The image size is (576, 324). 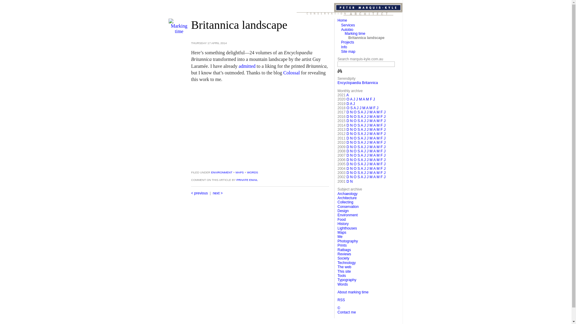 I want to click on Marking time, so click(x=355, y=34).